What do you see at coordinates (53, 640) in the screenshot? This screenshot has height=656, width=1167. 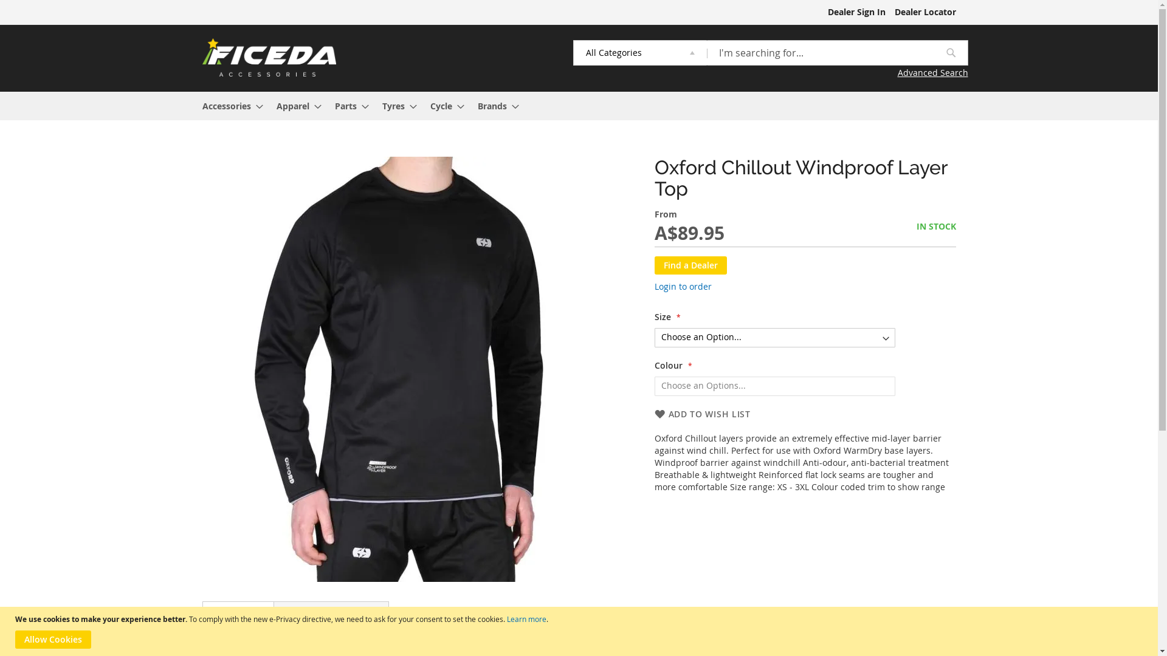 I see `Allow Cookies` at bounding box center [53, 640].